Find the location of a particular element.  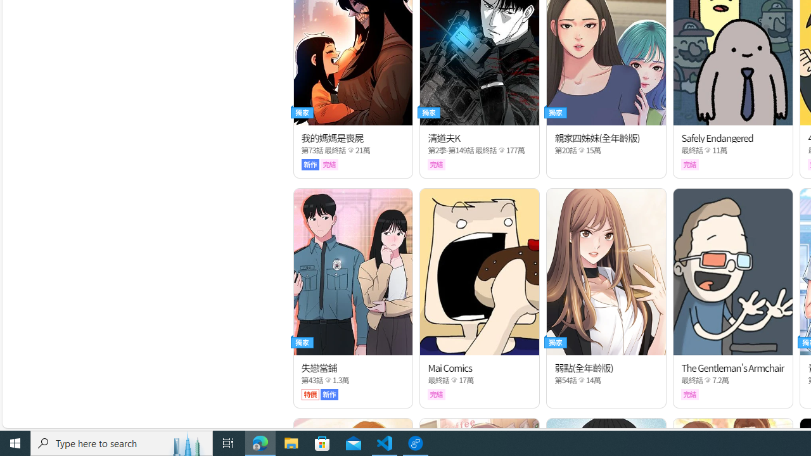

Class: thumb_img is located at coordinates (732, 271).